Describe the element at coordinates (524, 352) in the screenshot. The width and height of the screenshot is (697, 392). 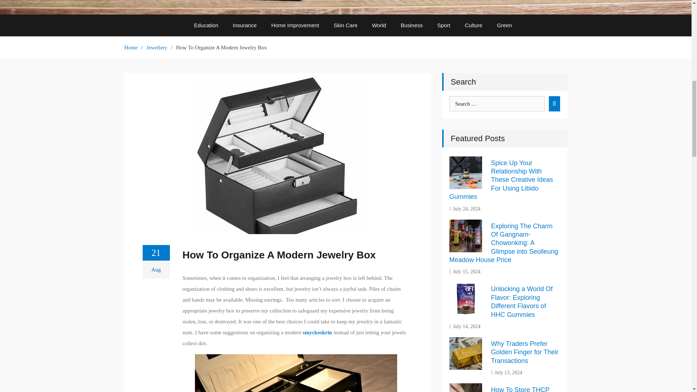
I see `Why Traders Prefer Golden Finger for Their Transactions` at that location.